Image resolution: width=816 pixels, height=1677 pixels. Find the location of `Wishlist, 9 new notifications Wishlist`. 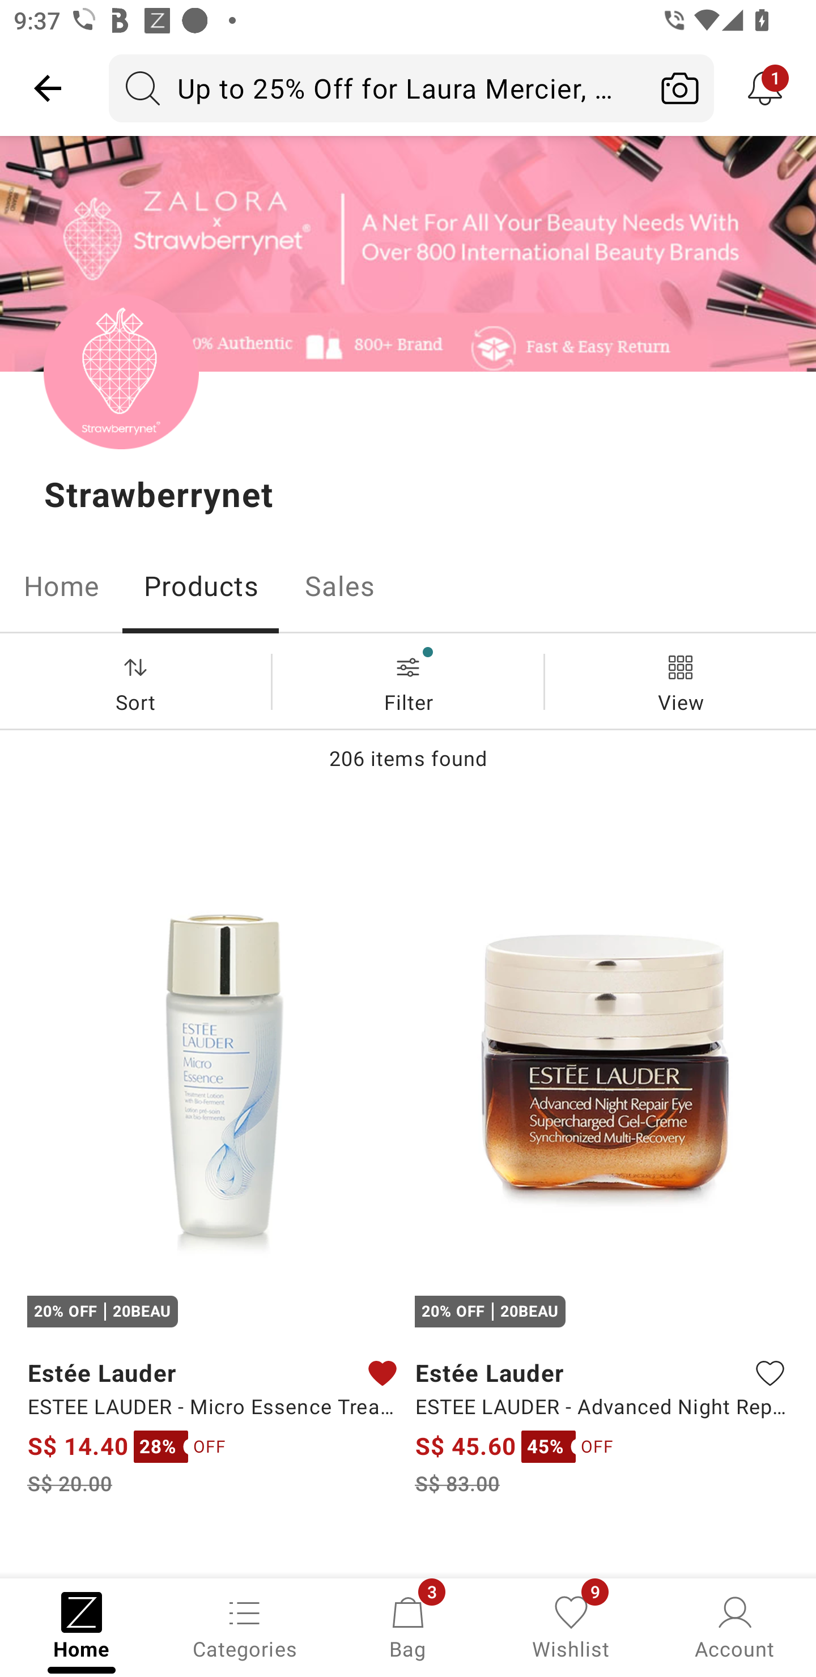

Wishlist, 9 new notifications Wishlist is located at coordinates (571, 1626).